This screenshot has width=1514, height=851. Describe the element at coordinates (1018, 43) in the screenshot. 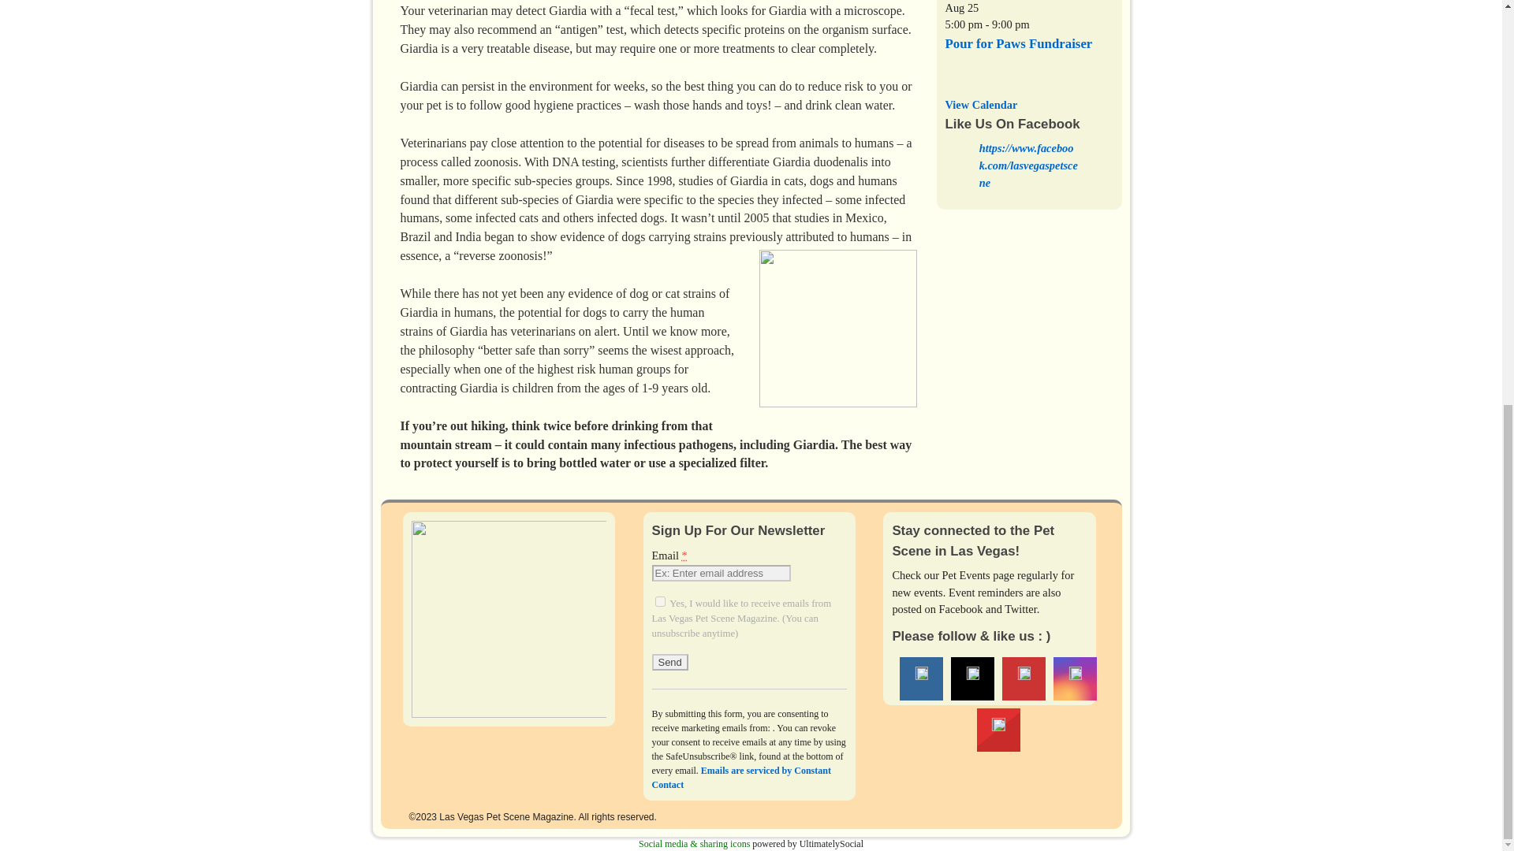

I see `Pour for Paws Fundraiser` at that location.